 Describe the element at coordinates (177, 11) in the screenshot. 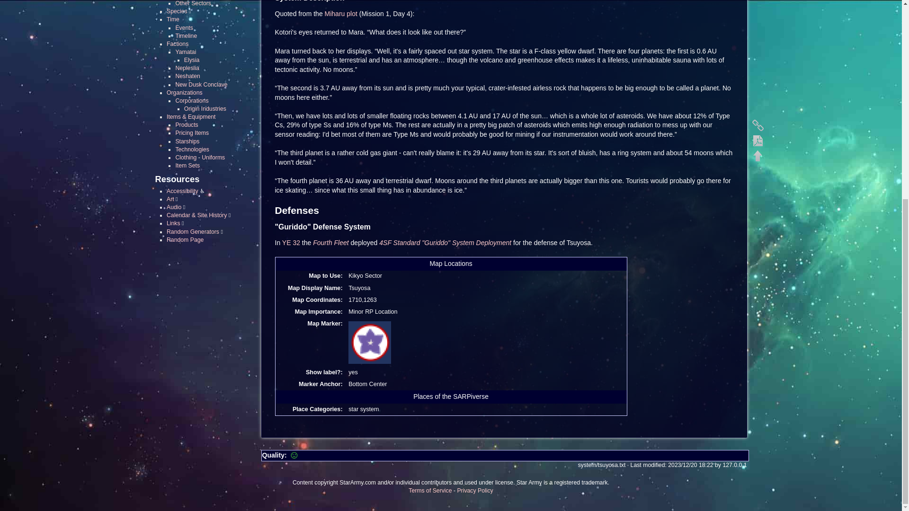

I see `Species` at that location.